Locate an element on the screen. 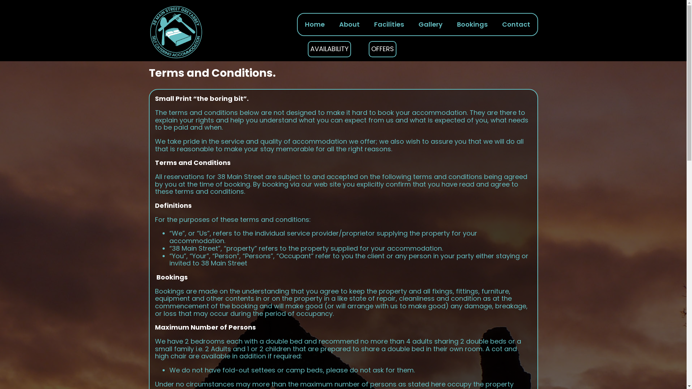 Image resolution: width=692 pixels, height=389 pixels. Facilities is located at coordinates (389, 24).